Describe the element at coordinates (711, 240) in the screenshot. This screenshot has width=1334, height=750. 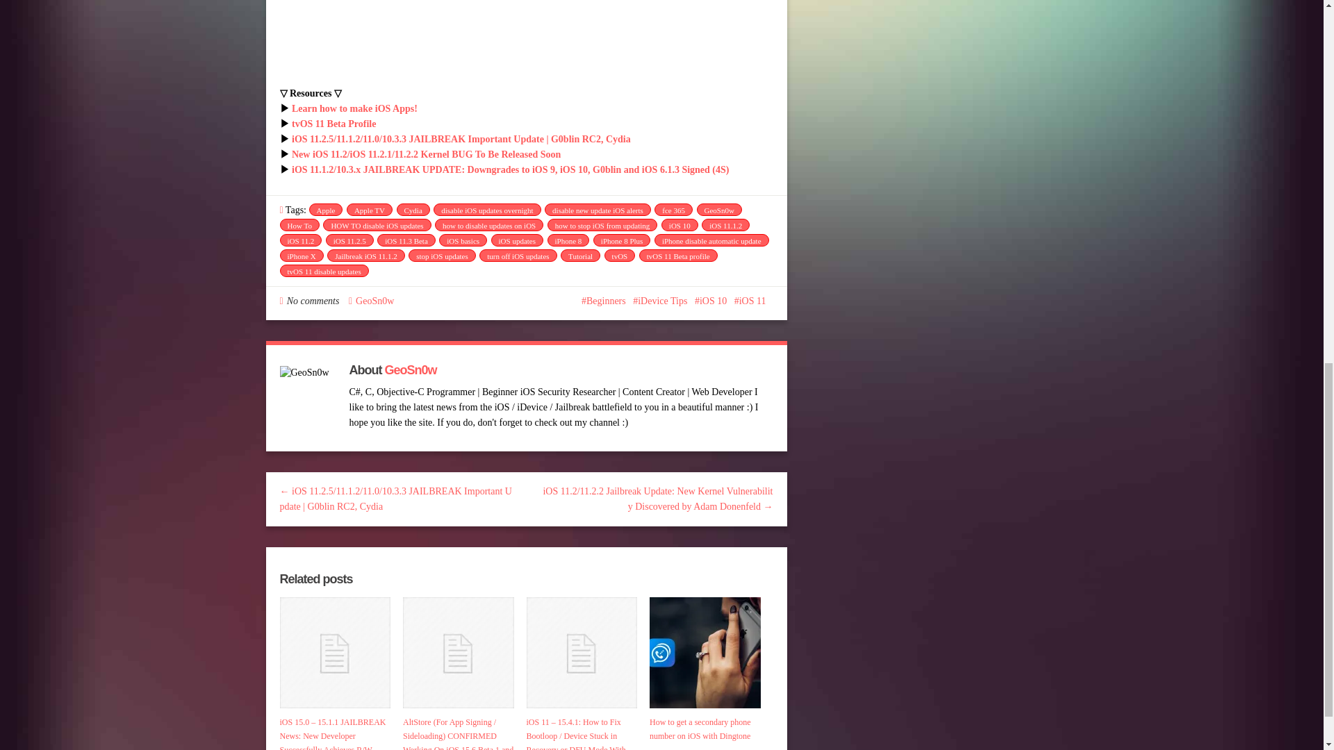
I see `iPhone disable automatic update` at that location.